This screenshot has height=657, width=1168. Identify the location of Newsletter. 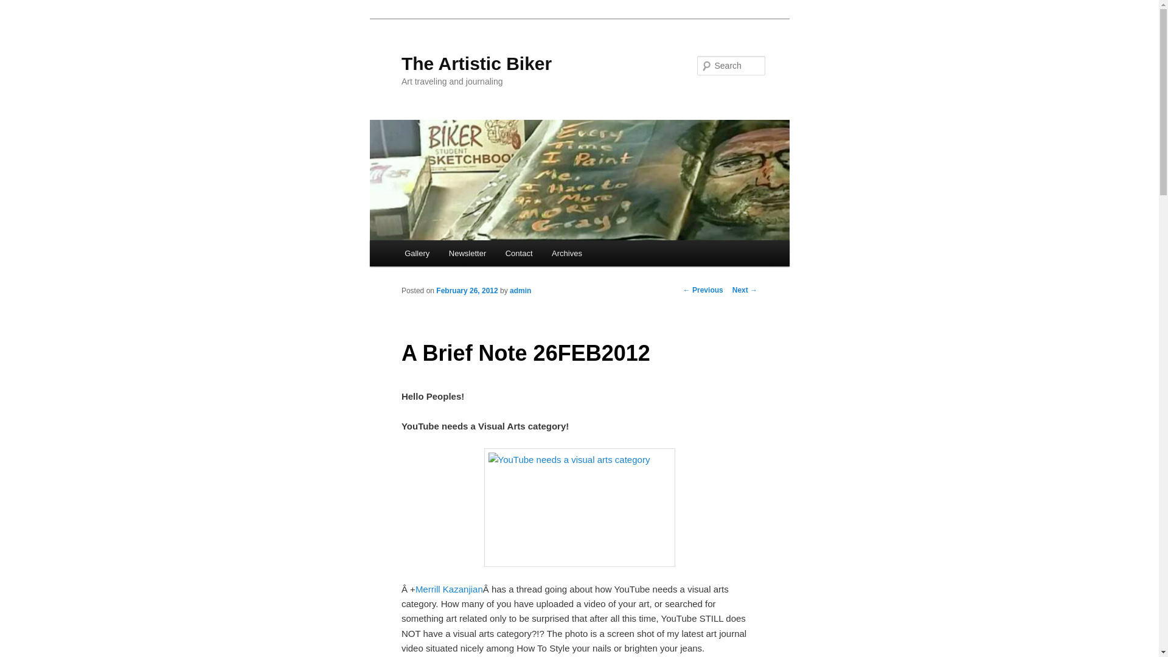
(467, 253).